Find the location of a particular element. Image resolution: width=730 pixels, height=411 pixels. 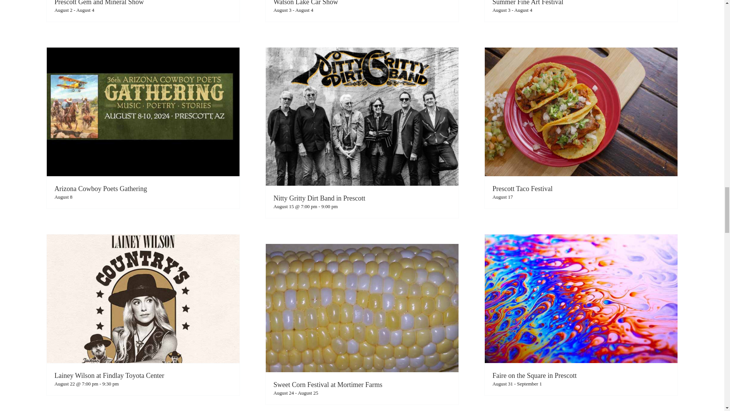

Summer Fine Art Festival is located at coordinates (528, 3).